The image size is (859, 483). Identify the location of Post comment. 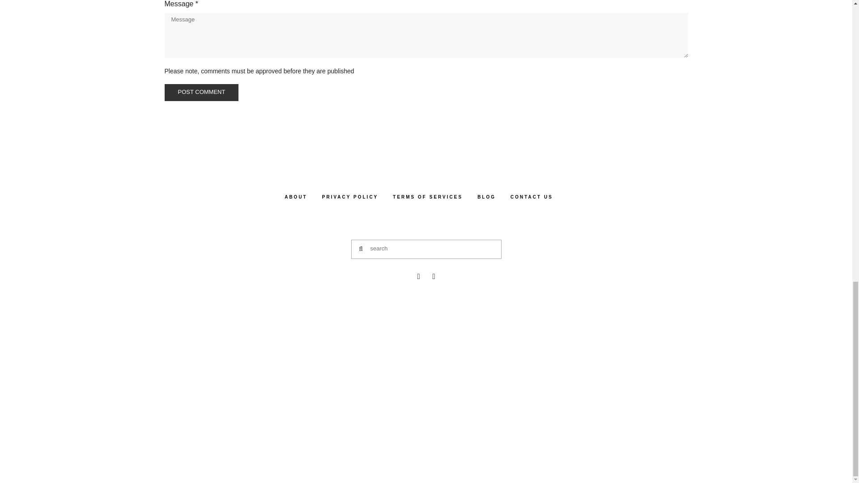
(201, 92).